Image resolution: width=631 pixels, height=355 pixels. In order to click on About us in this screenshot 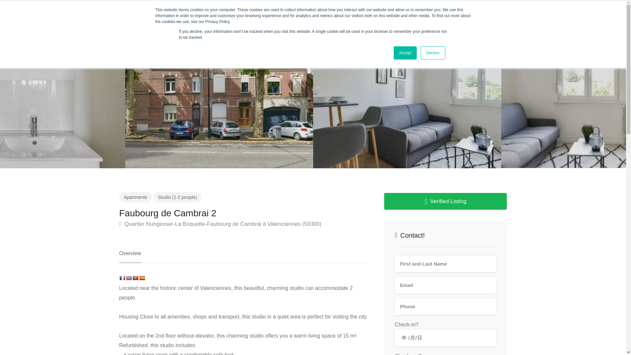, I will do `click(66, 13)`.